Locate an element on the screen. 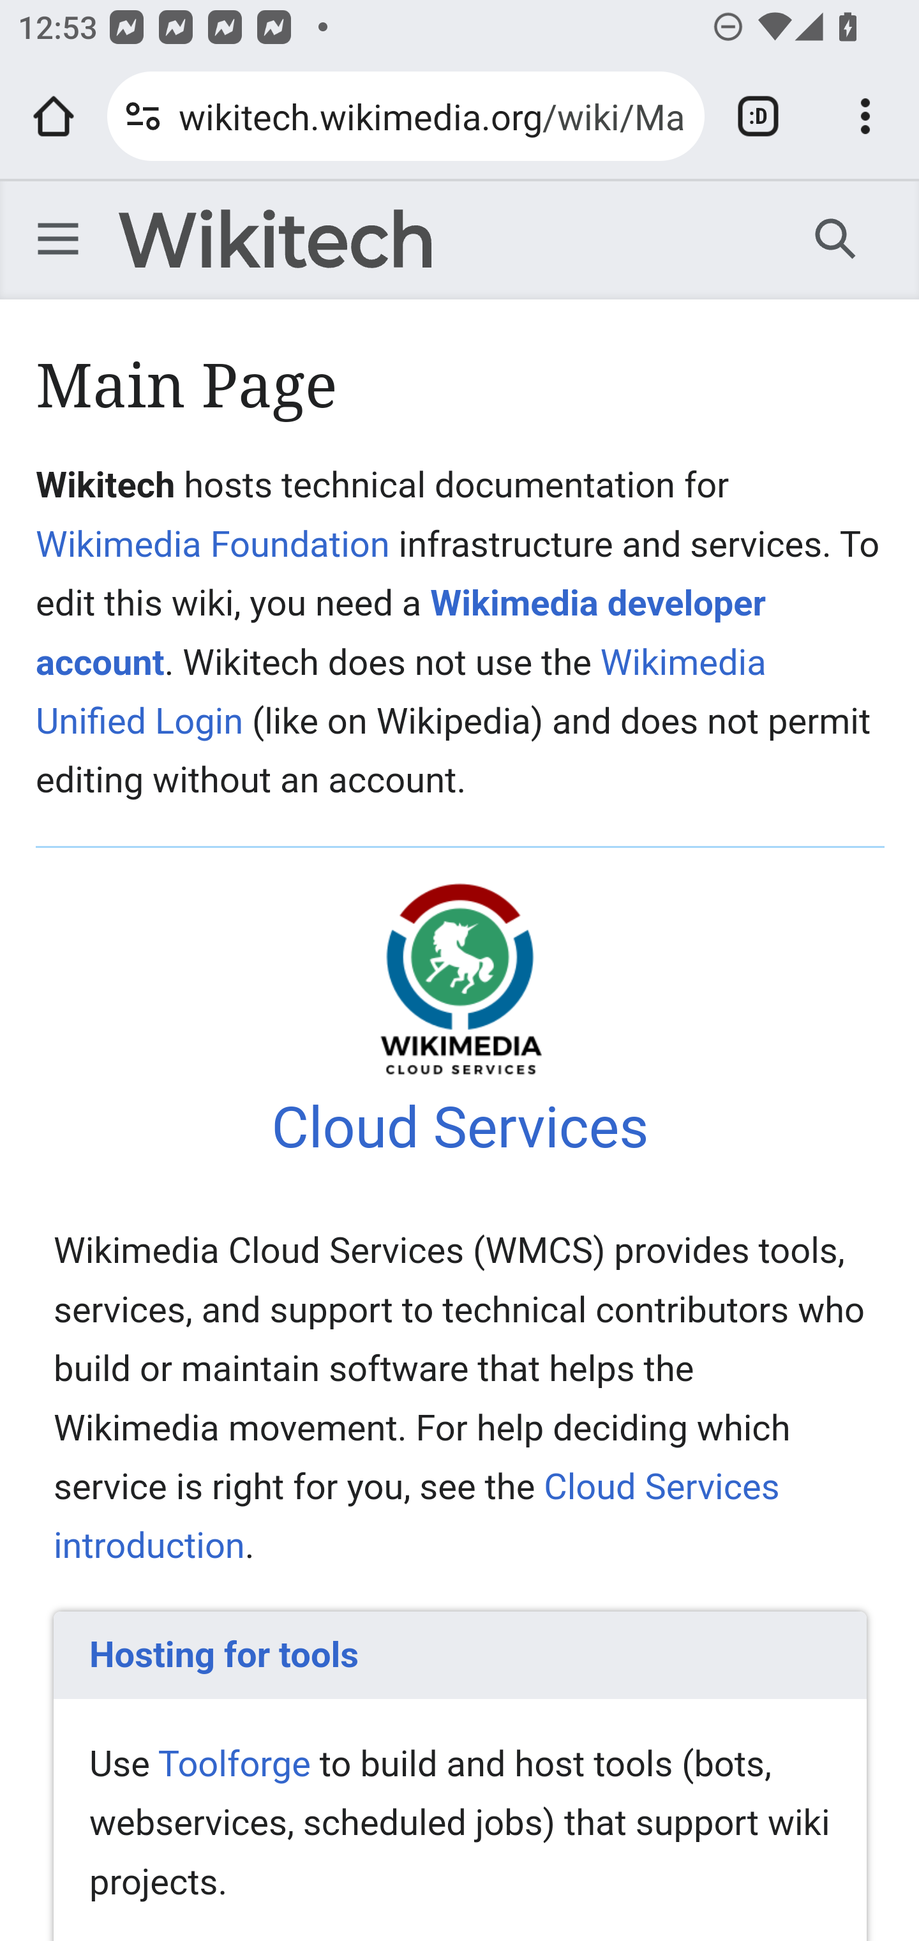 The image size is (919, 1941). Cloud Services is located at coordinates (459, 1128).